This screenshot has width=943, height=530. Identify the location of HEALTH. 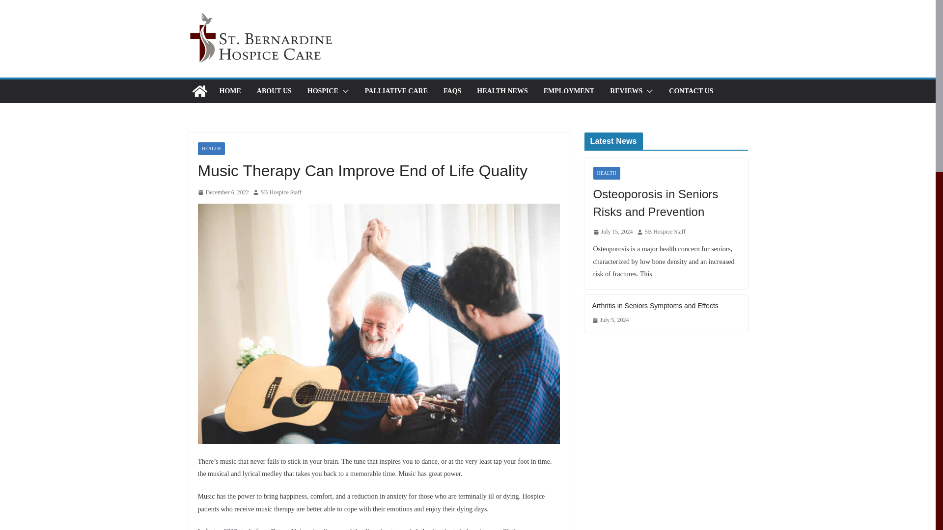
(210, 149).